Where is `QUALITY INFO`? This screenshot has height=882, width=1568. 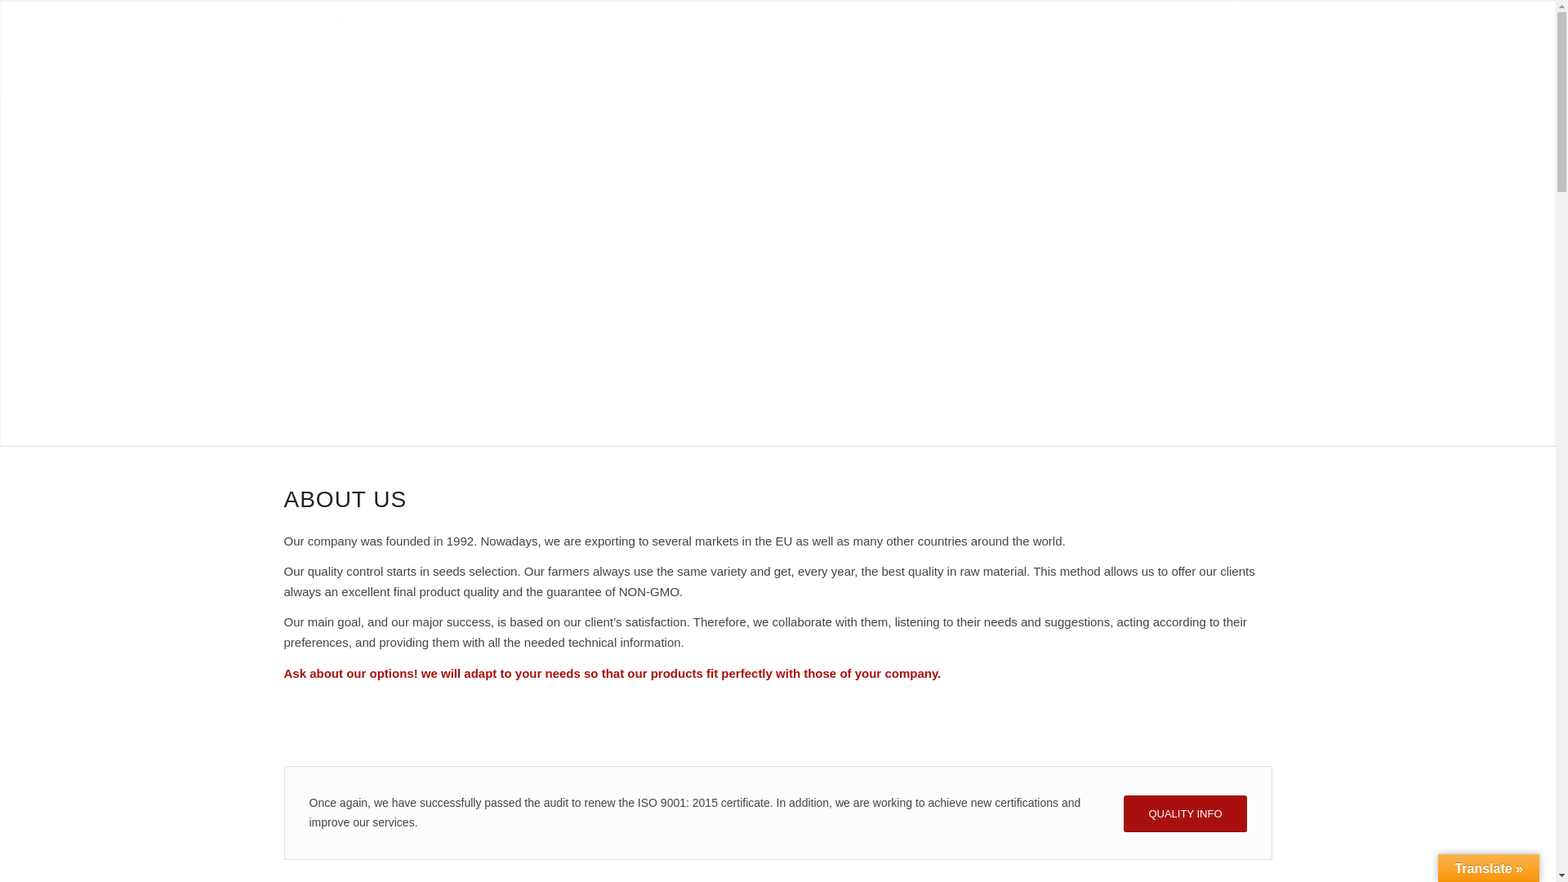
QUALITY INFO is located at coordinates (1185, 813).